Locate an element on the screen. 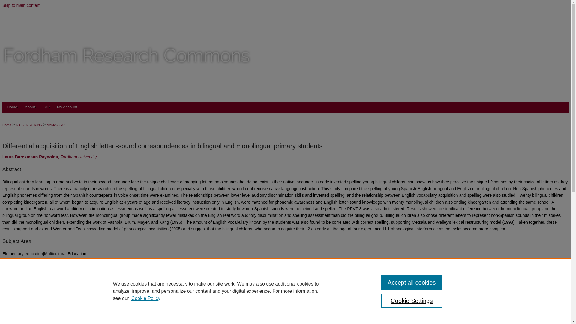 The width and height of the screenshot is (576, 324). View More is located at coordinates (11, 296).